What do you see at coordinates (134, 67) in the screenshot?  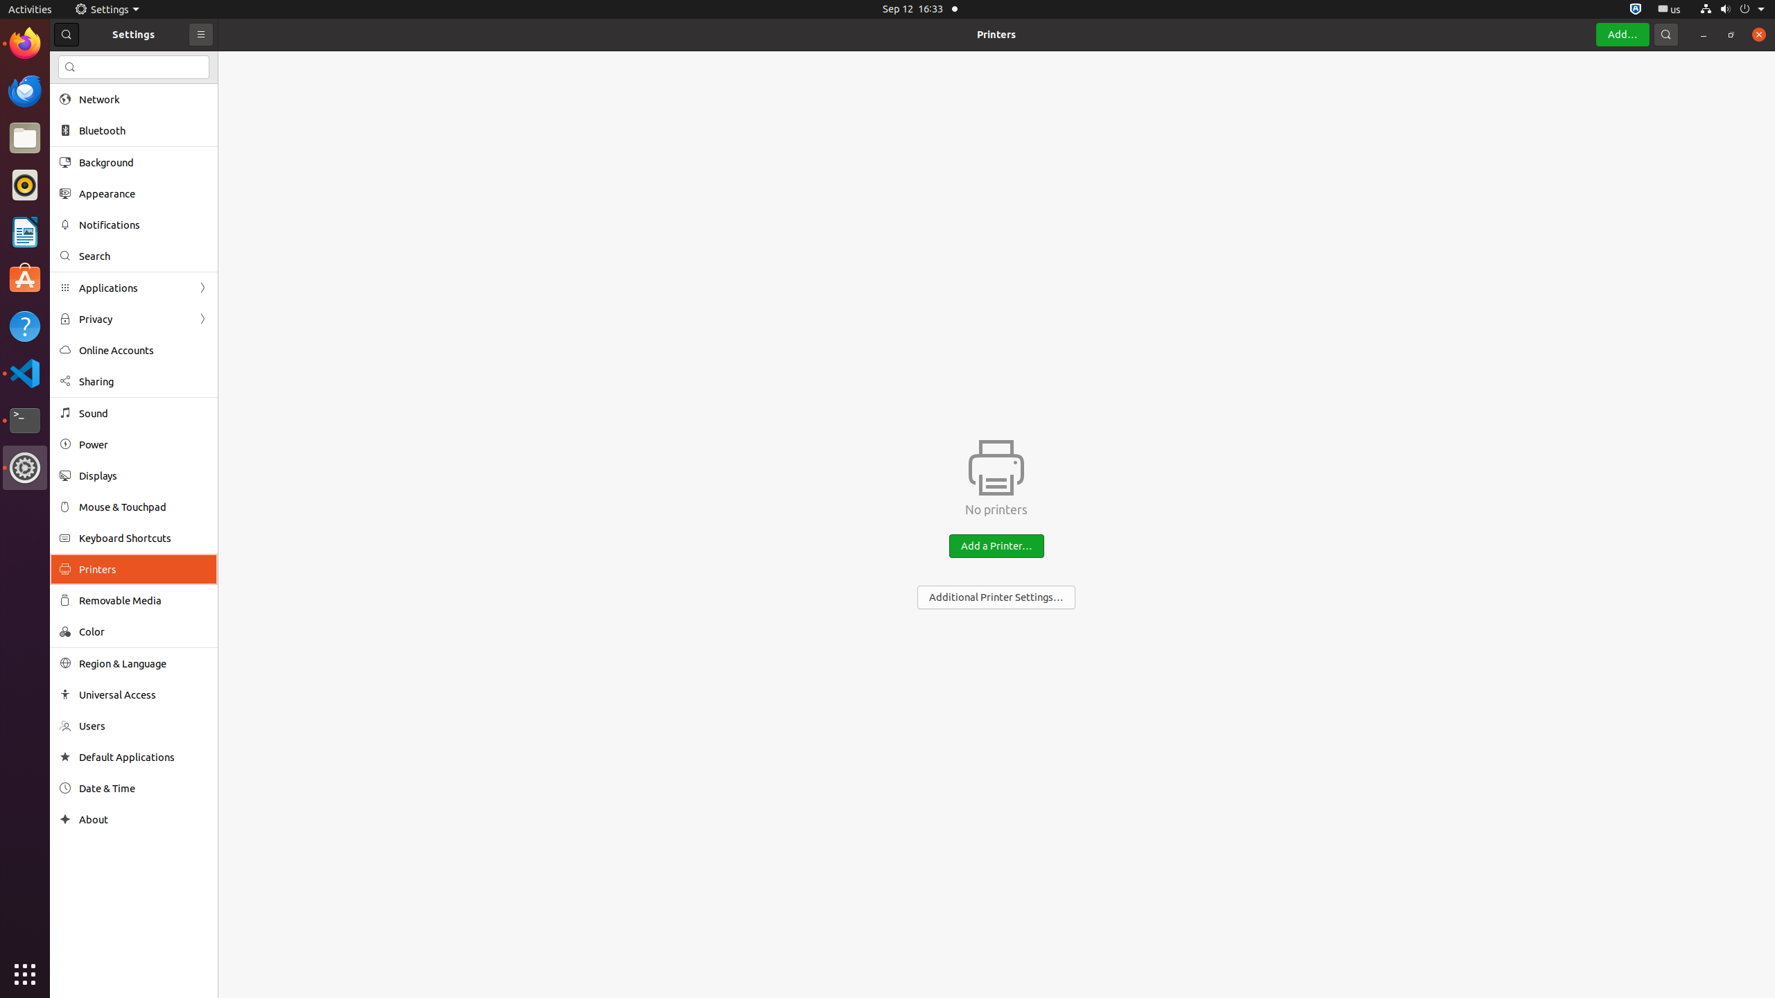 I see `Search` at bounding box center [134, 67].